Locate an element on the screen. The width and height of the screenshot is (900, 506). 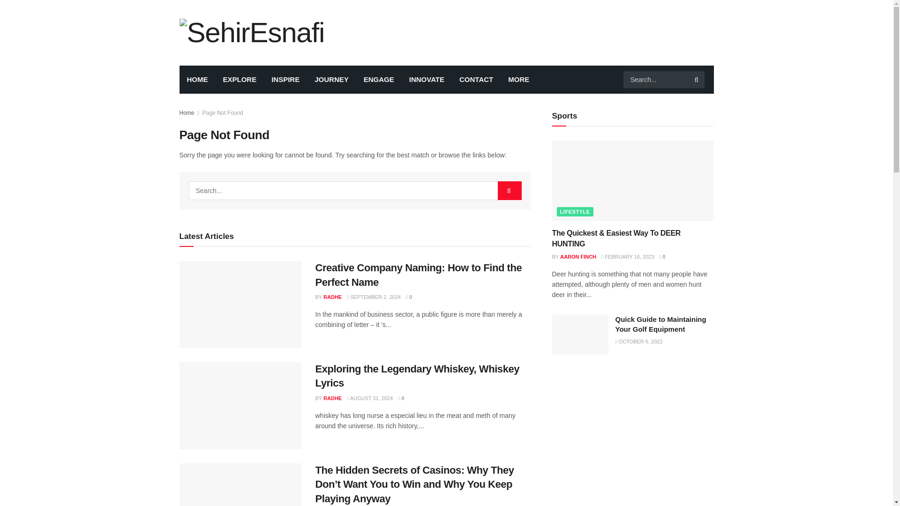
EXPLORE is located at coordinates (240, 80).